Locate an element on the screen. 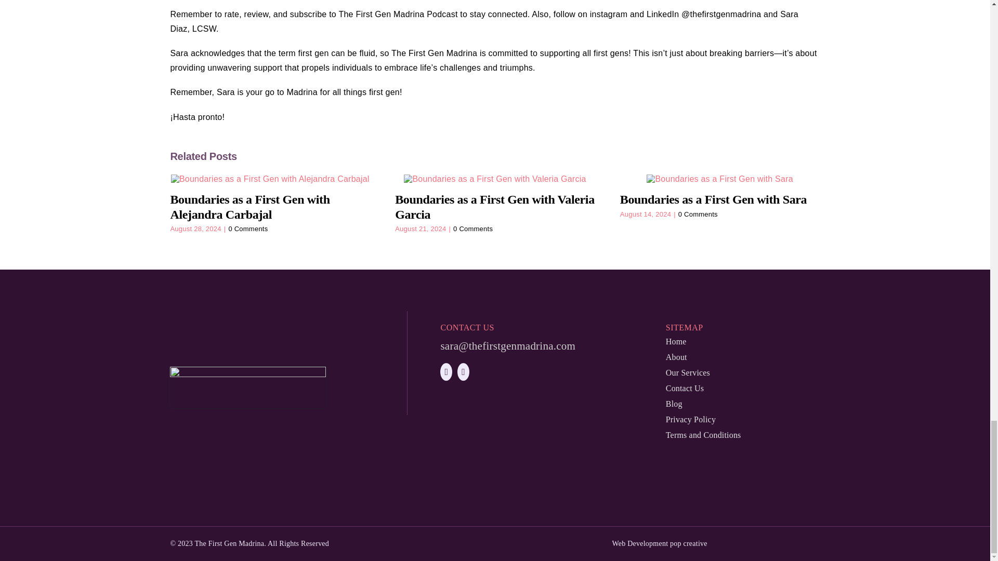 This screenshot has height=561, width=998. Boundaries as a First Gen with Sara is located at coordinates (713, 199).